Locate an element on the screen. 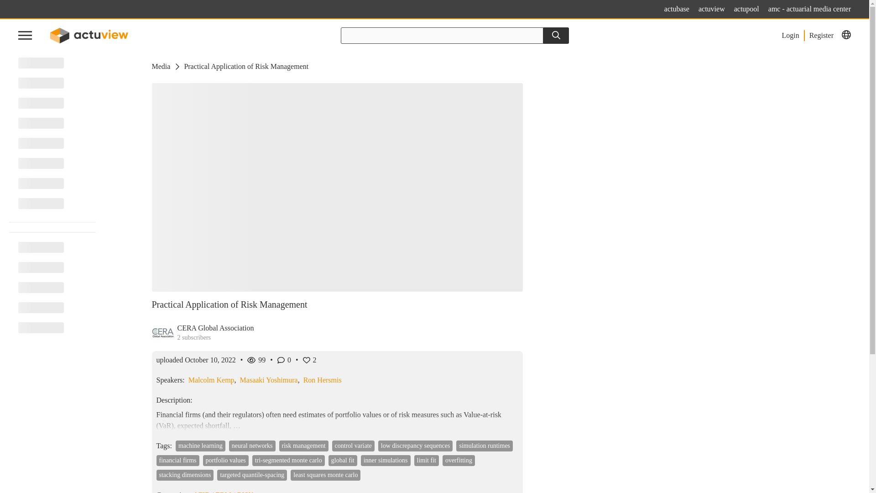 The height and width of the screenshot is (493, 876). simulation runtimes is located at coordinates (485, 446).